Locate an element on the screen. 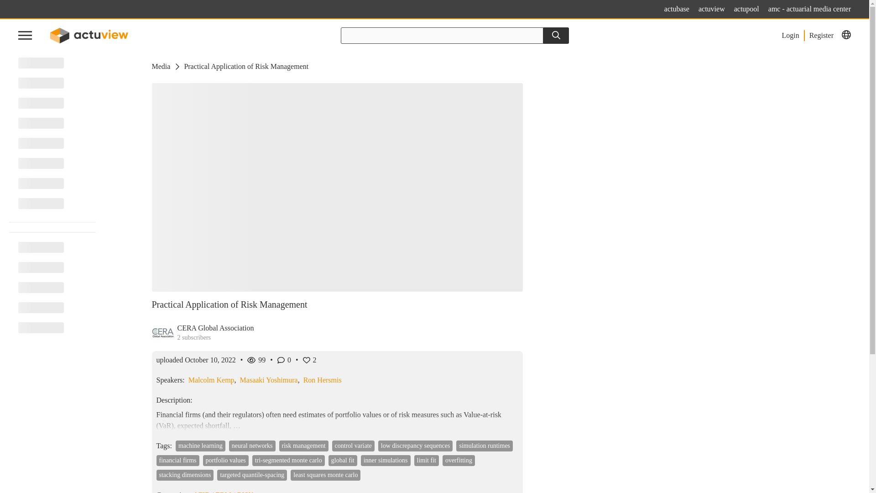 The height and width of the screenshot is (493, 876). simulation runtimes is located at coordinates (485, 446).